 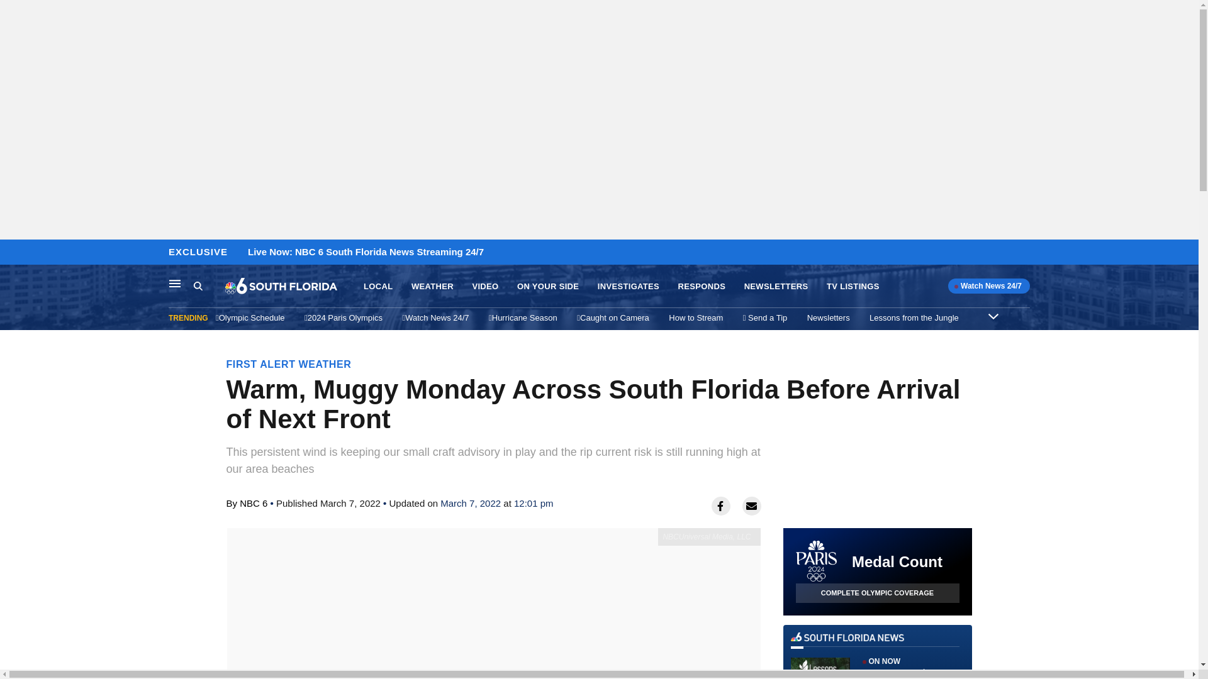 What do you see at coordinates (828, 317) in the screenshot?
I see `Newsletters` at bounding box center [828, 317].